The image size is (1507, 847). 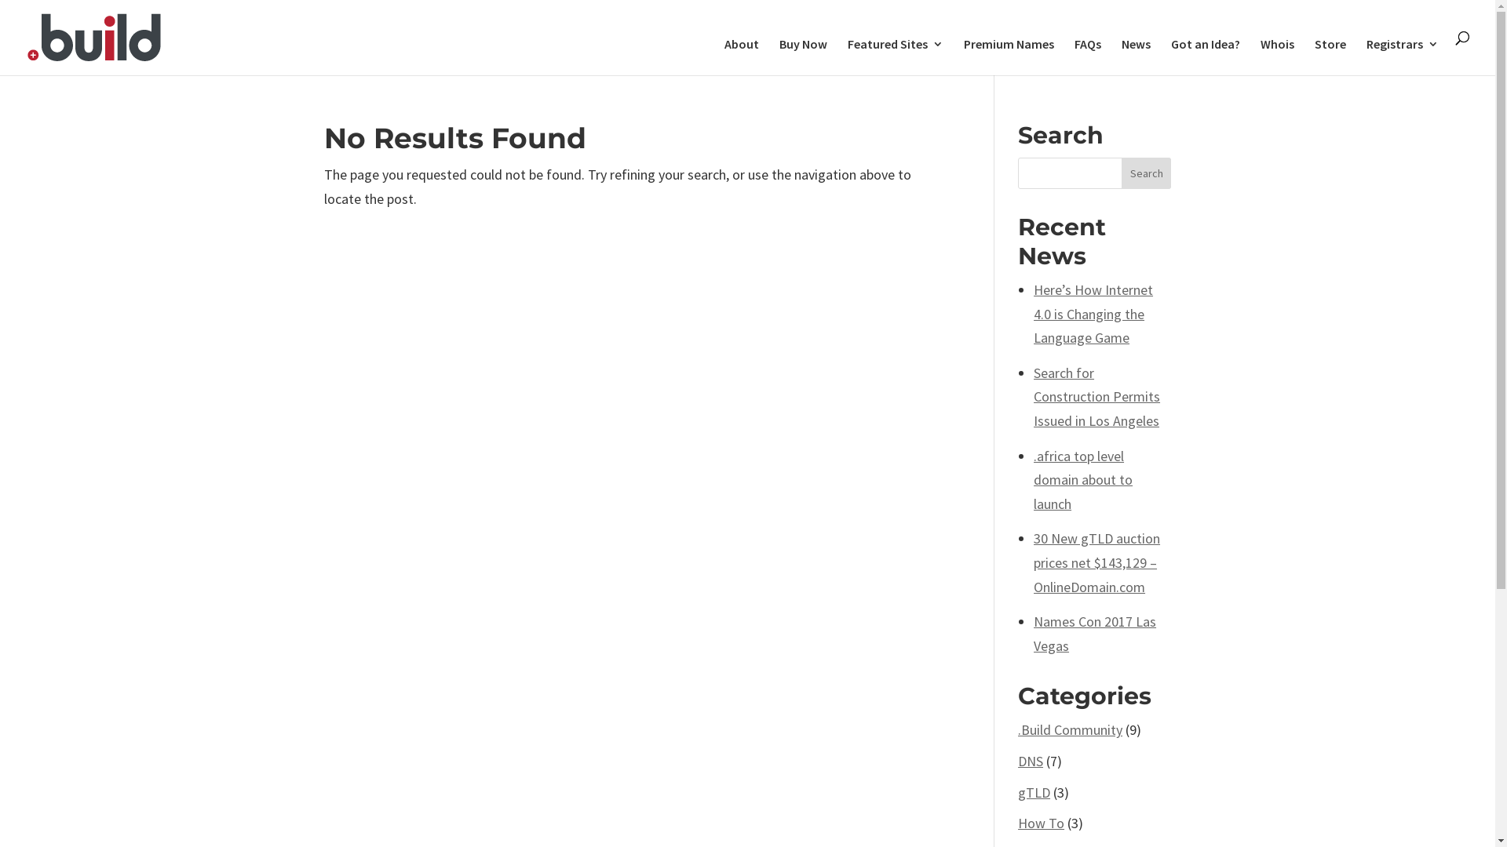 What do you see at coordinates (1034, 792) in the screenshot?
I see `gTLD` at bounding box center [1034, 792].